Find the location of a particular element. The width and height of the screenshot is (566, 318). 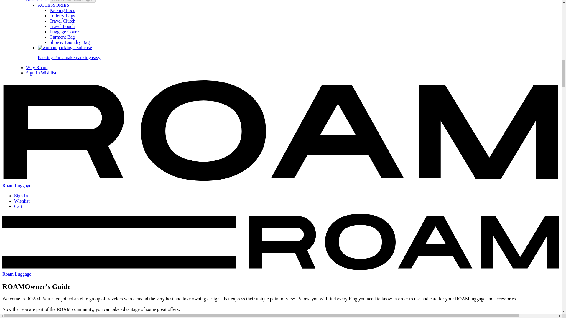

Wishlist is located at coordinates (48, 72).